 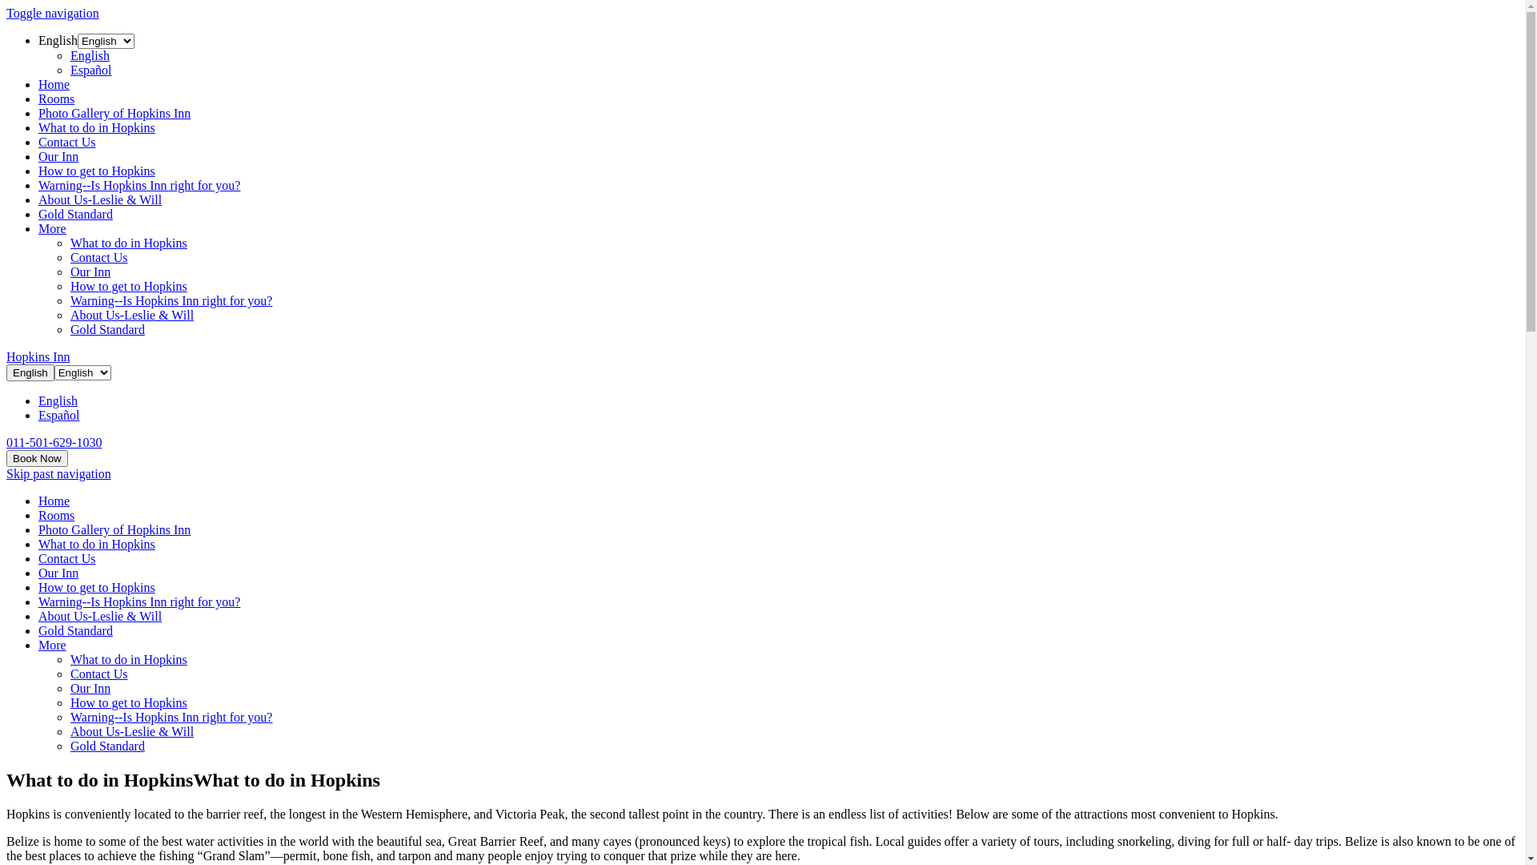 What do you see at coordinates (90, 55) in the screenshot?
I see `English` at bounding box center [90, 55].